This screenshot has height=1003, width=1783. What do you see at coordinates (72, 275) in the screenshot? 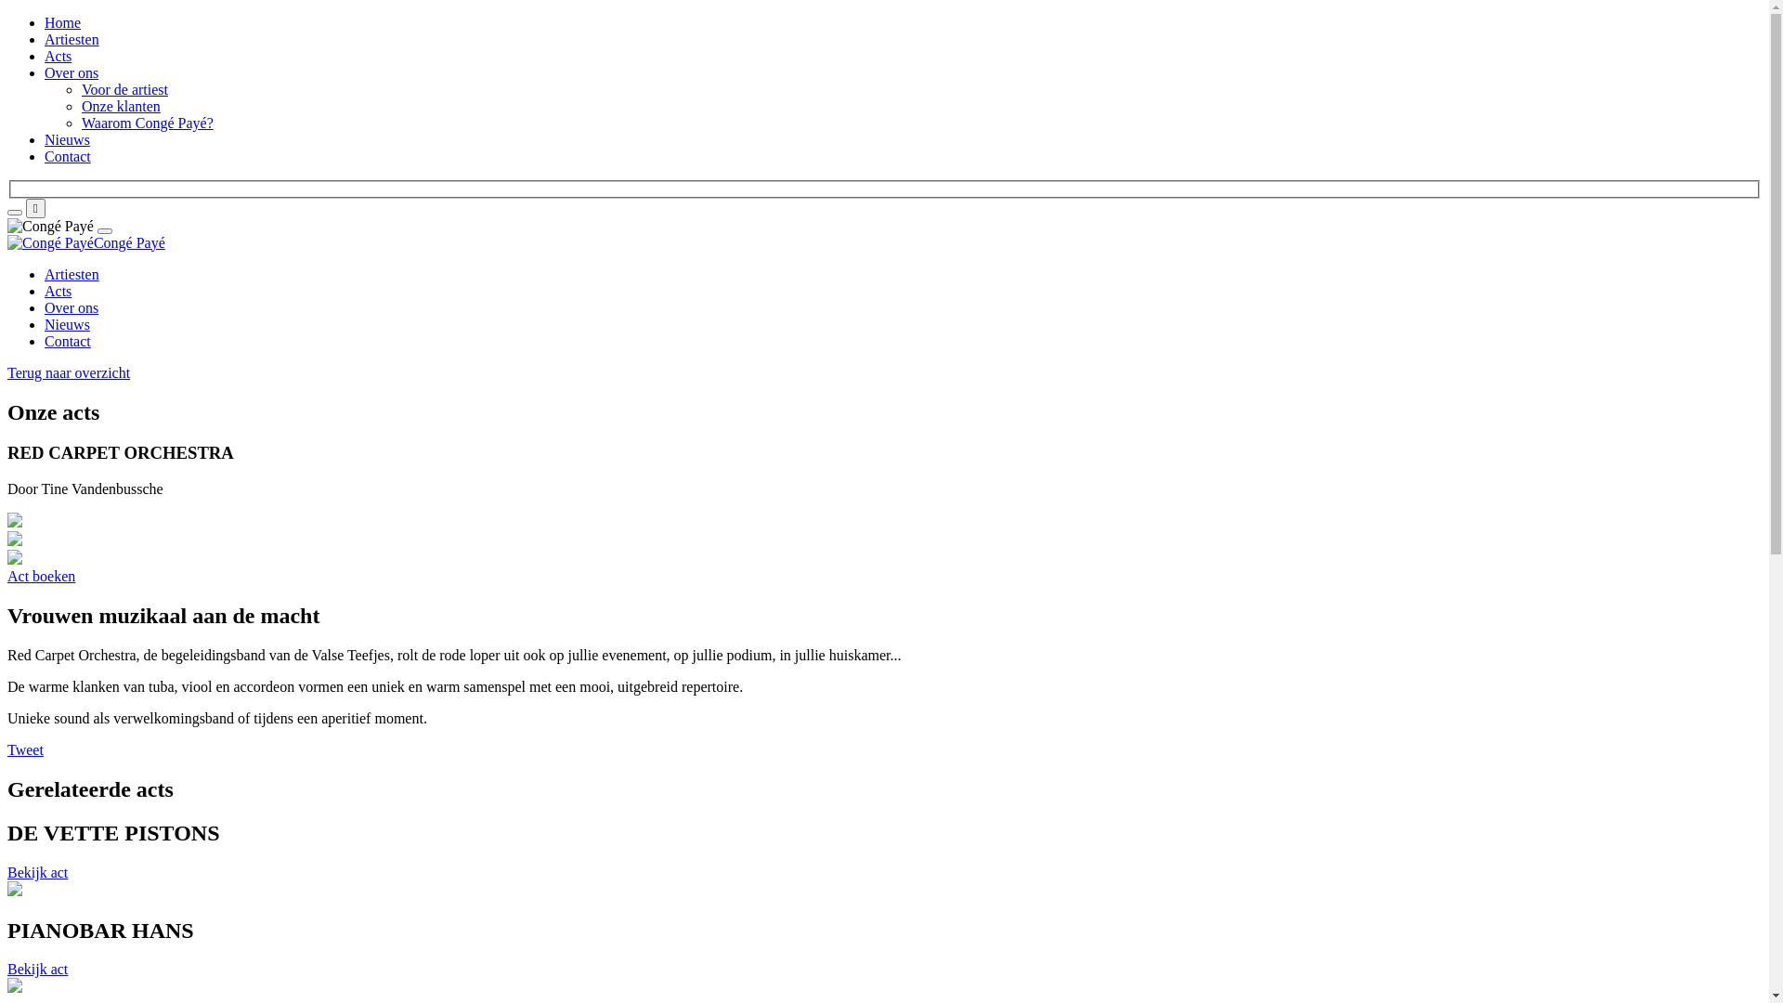
I see `Artiesten` at bounding box center [72, 275].